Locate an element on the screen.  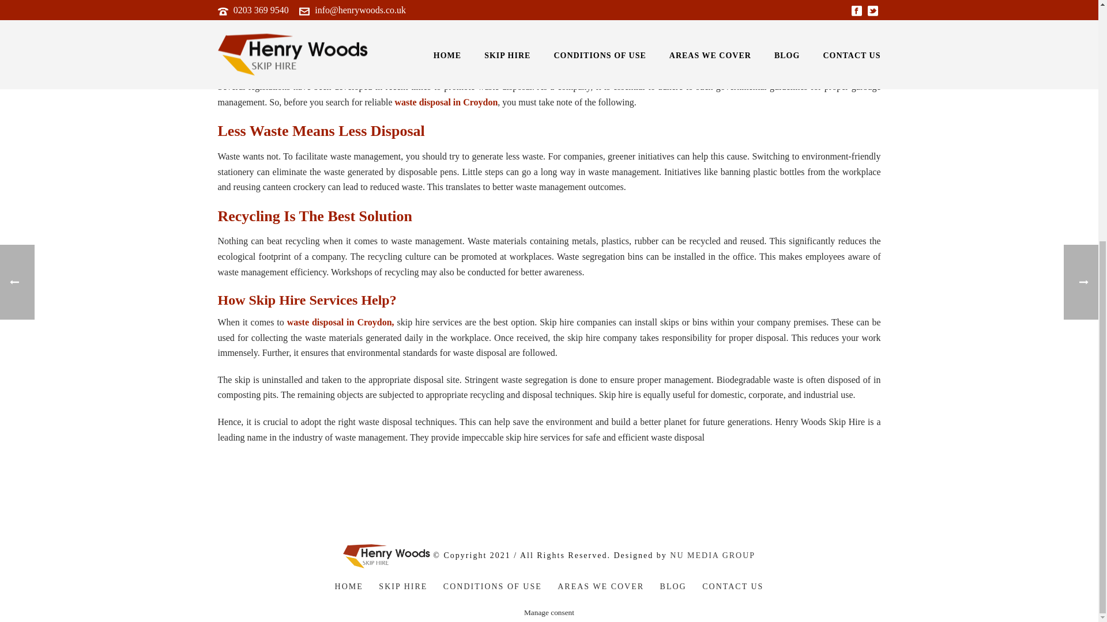
SKIP HIRE is located at coordinates (402, 586).